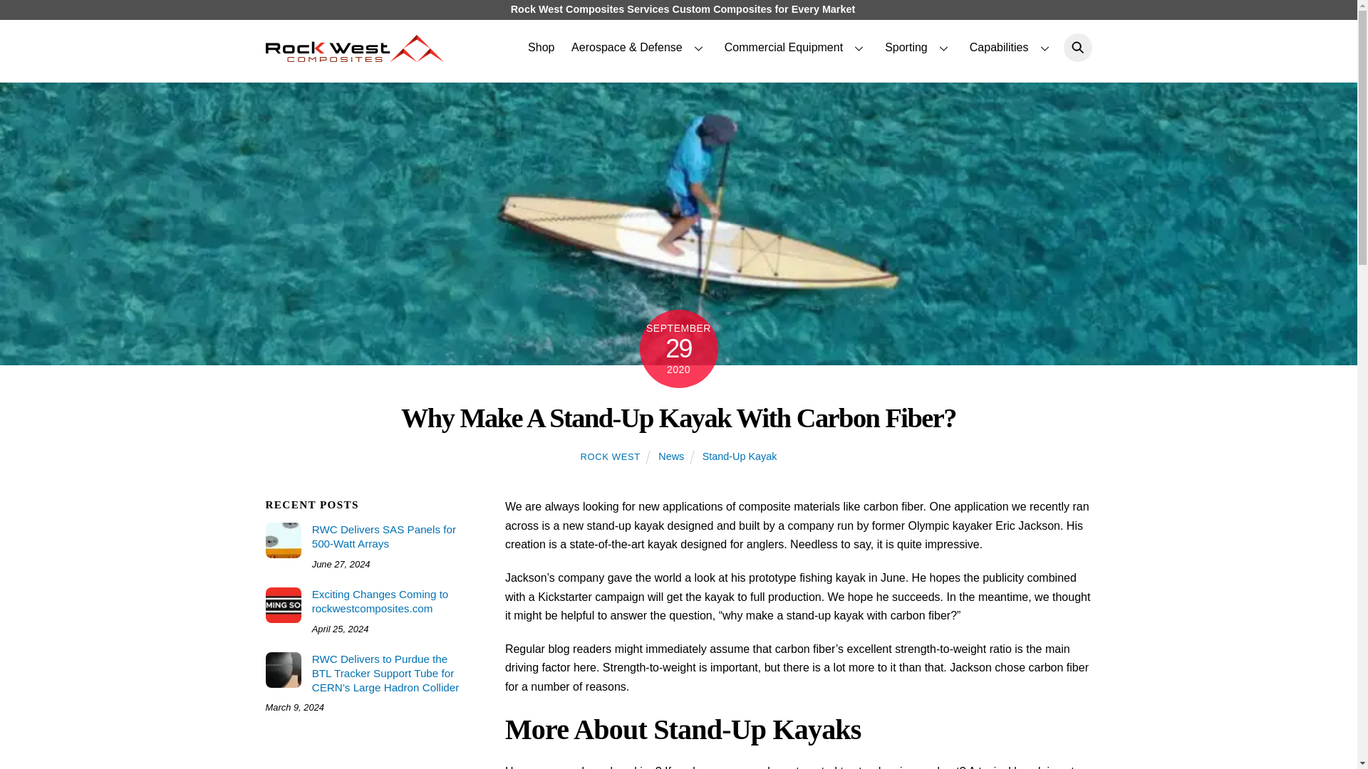 Image resolution: width=1368 pixels, height=769 pixels. What do you see at coordinates (1012, 47) in the screenshot?
I see `Capabilities` at bounding box center [1012, 47].